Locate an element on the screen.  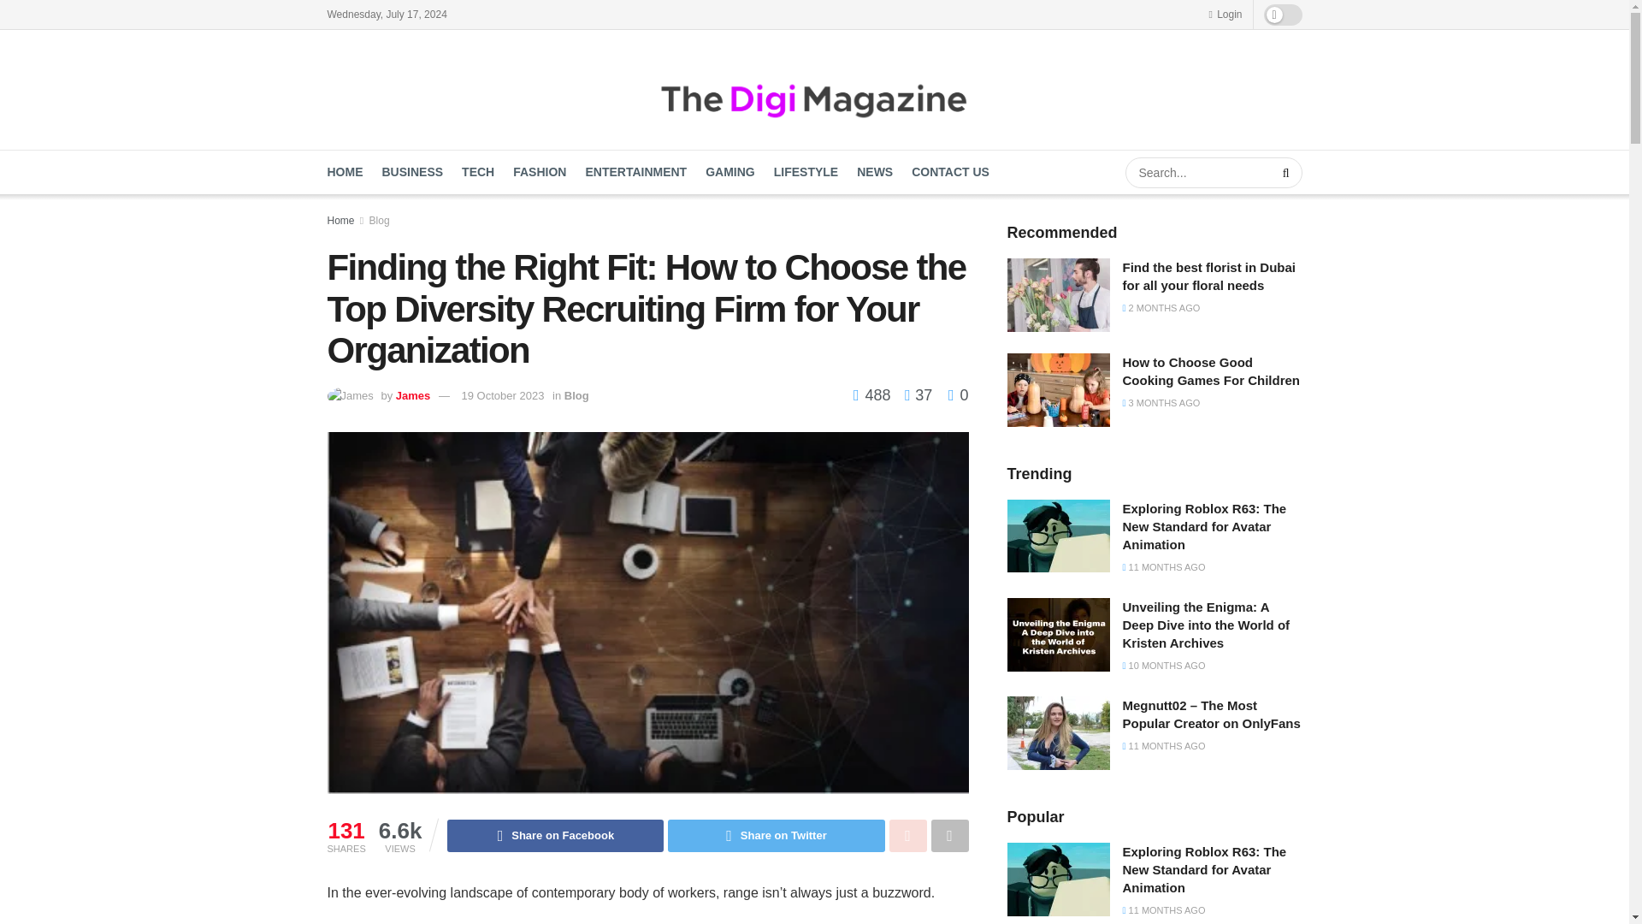
37 is located at coordinates (913, 395).